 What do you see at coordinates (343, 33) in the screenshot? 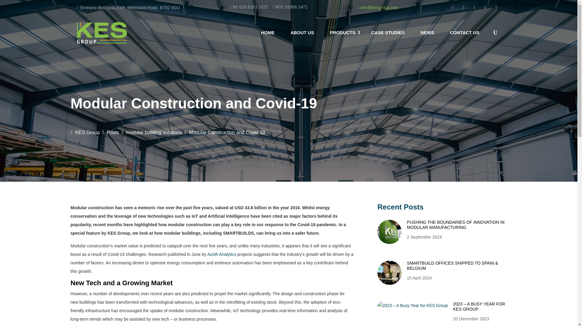
I see `PRODUCTS` at bounding box center [343, 33].